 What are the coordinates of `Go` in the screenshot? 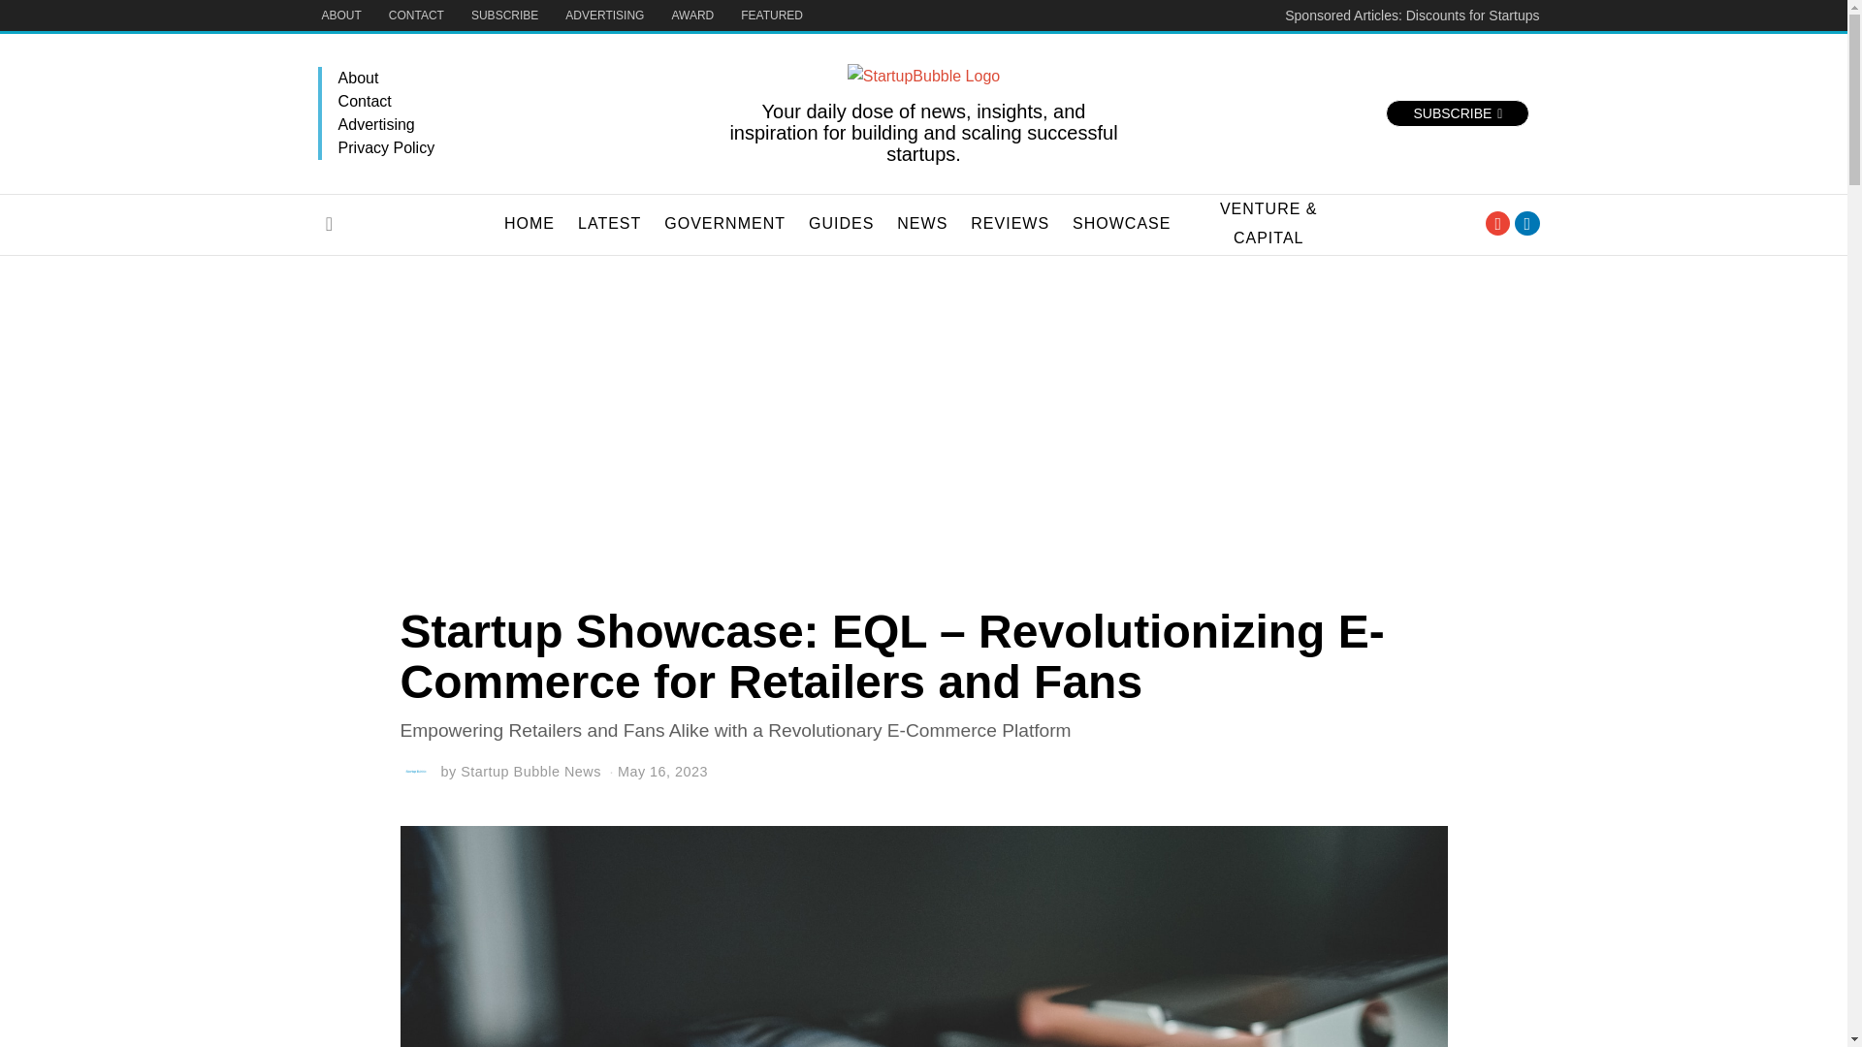 It's located at (330, 223).